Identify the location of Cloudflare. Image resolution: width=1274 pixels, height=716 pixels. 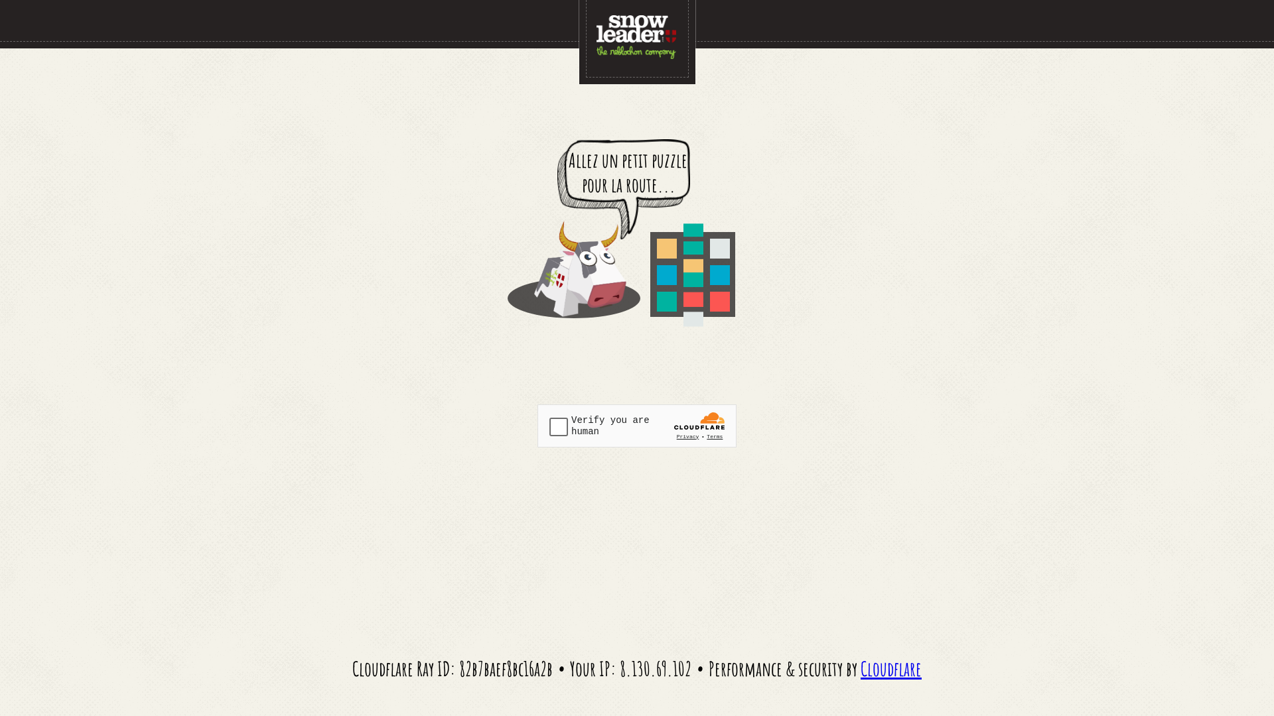
(891, 668).